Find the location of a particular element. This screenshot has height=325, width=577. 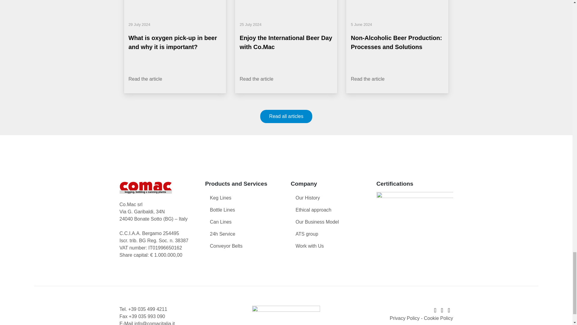

Cookie Policy  is located at coordinates (438, 318).